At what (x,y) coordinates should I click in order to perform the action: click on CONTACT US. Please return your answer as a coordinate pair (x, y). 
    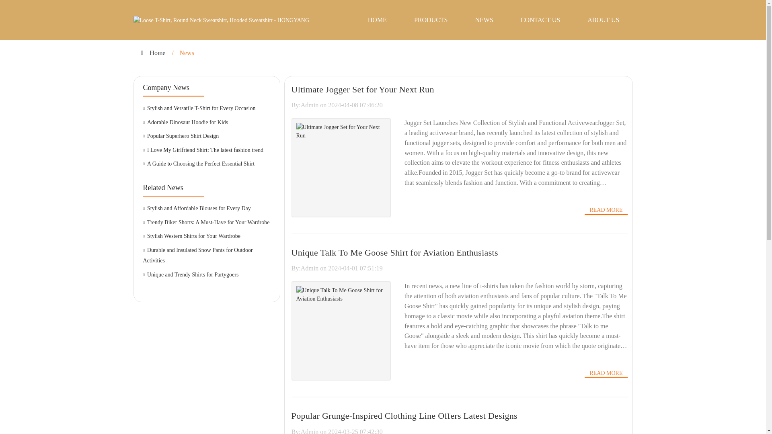
    Looking at the image, I should click on (540, 20).